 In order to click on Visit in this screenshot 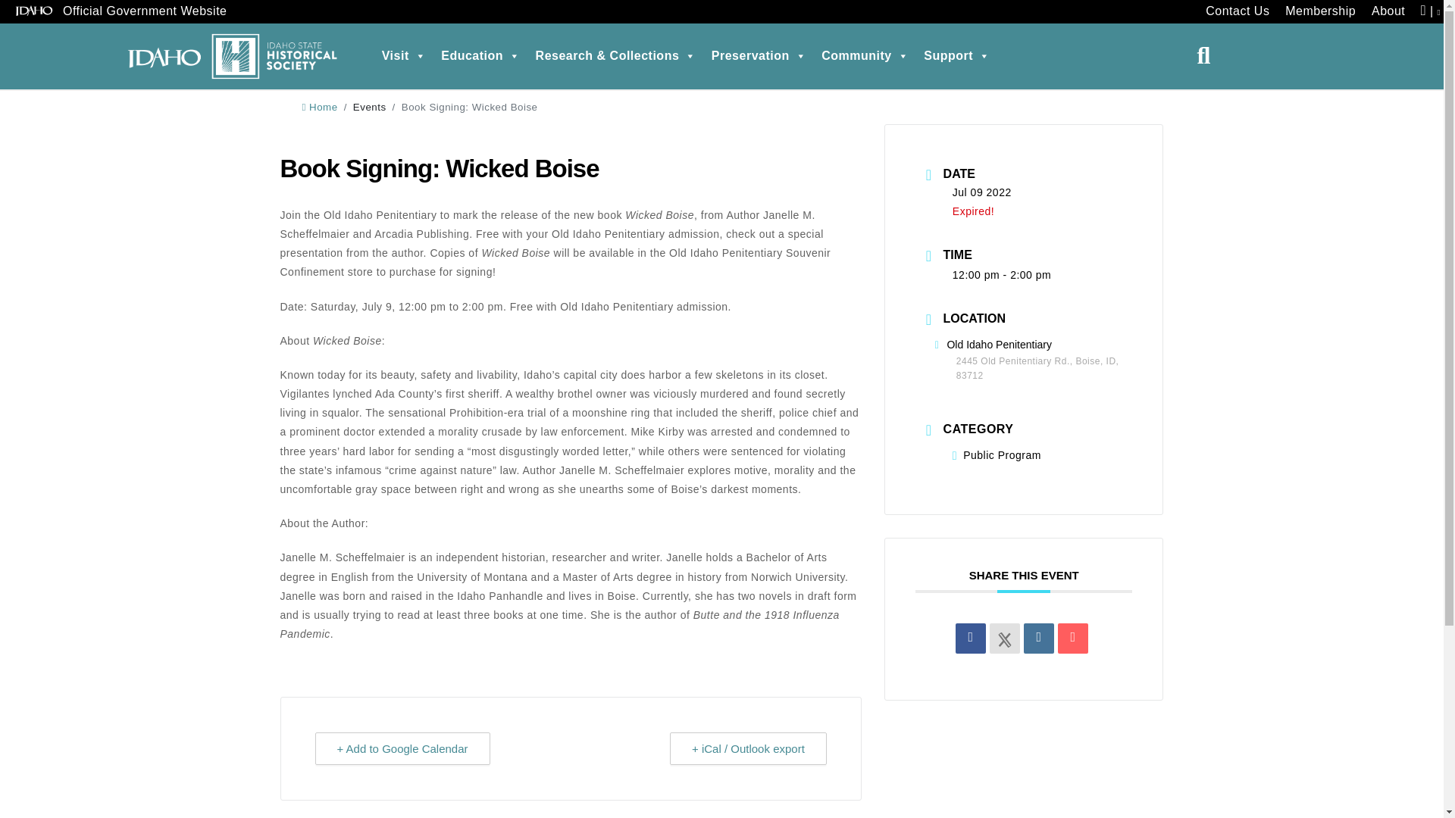, I will do `click(403, 56)`.